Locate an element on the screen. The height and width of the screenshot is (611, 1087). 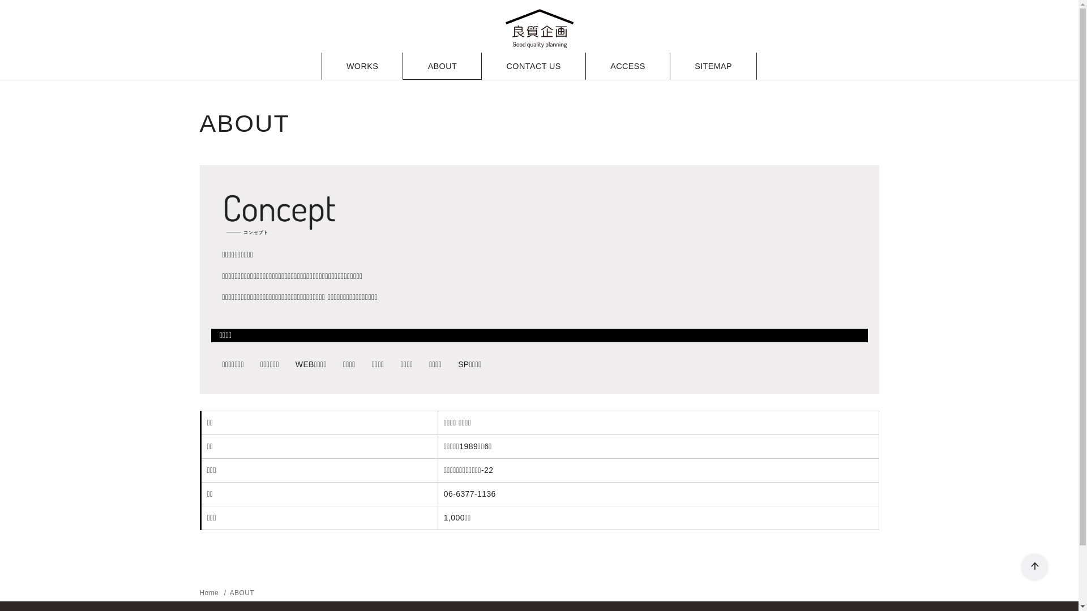
WORKS is located at coordinates (362, 66).